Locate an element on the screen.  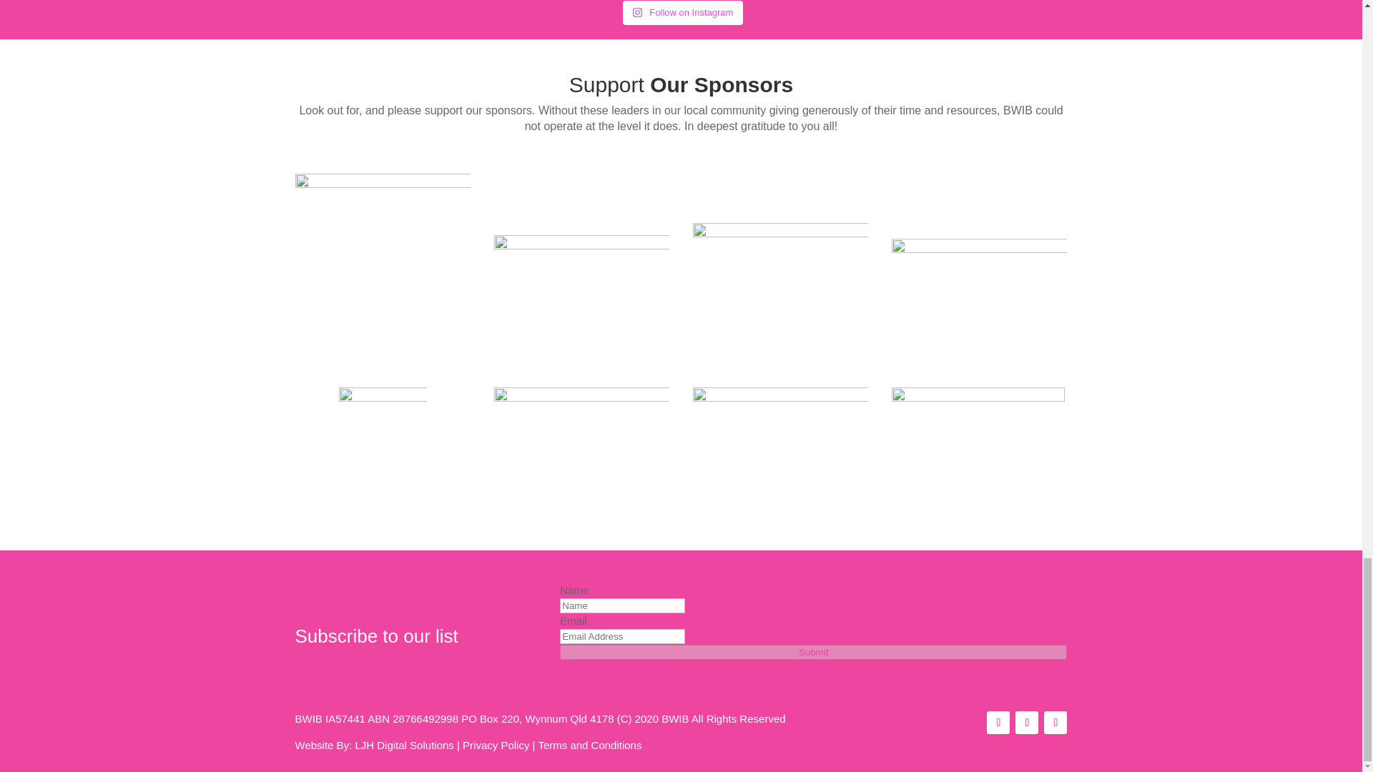
Follow on Facebook is located at coordinates (998, 722).